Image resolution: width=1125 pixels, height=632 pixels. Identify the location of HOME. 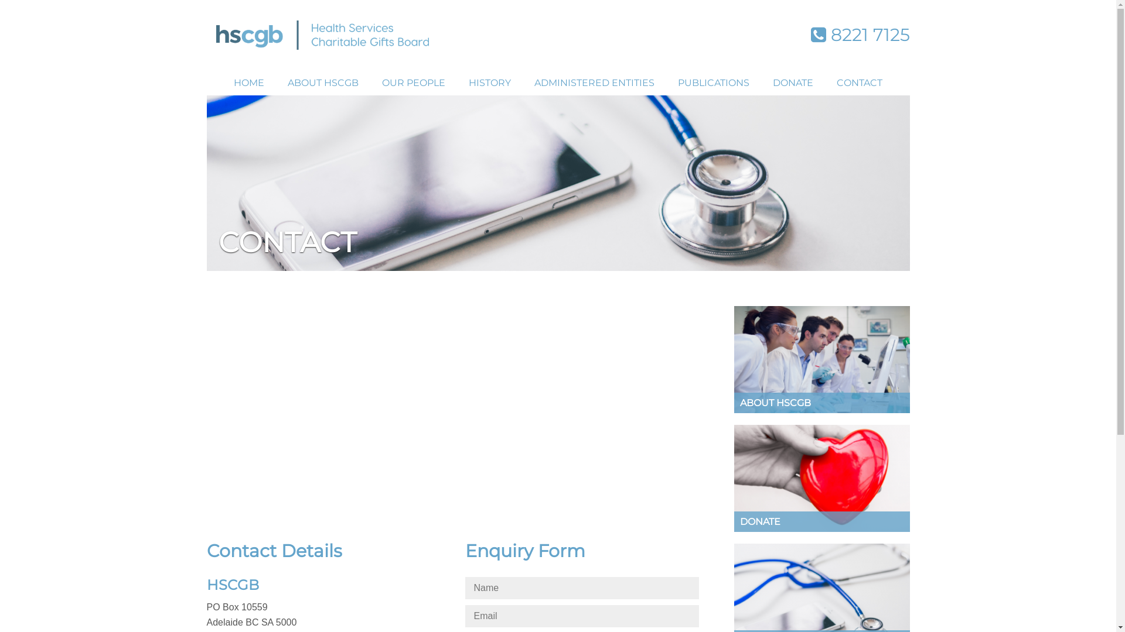
(249, 83).